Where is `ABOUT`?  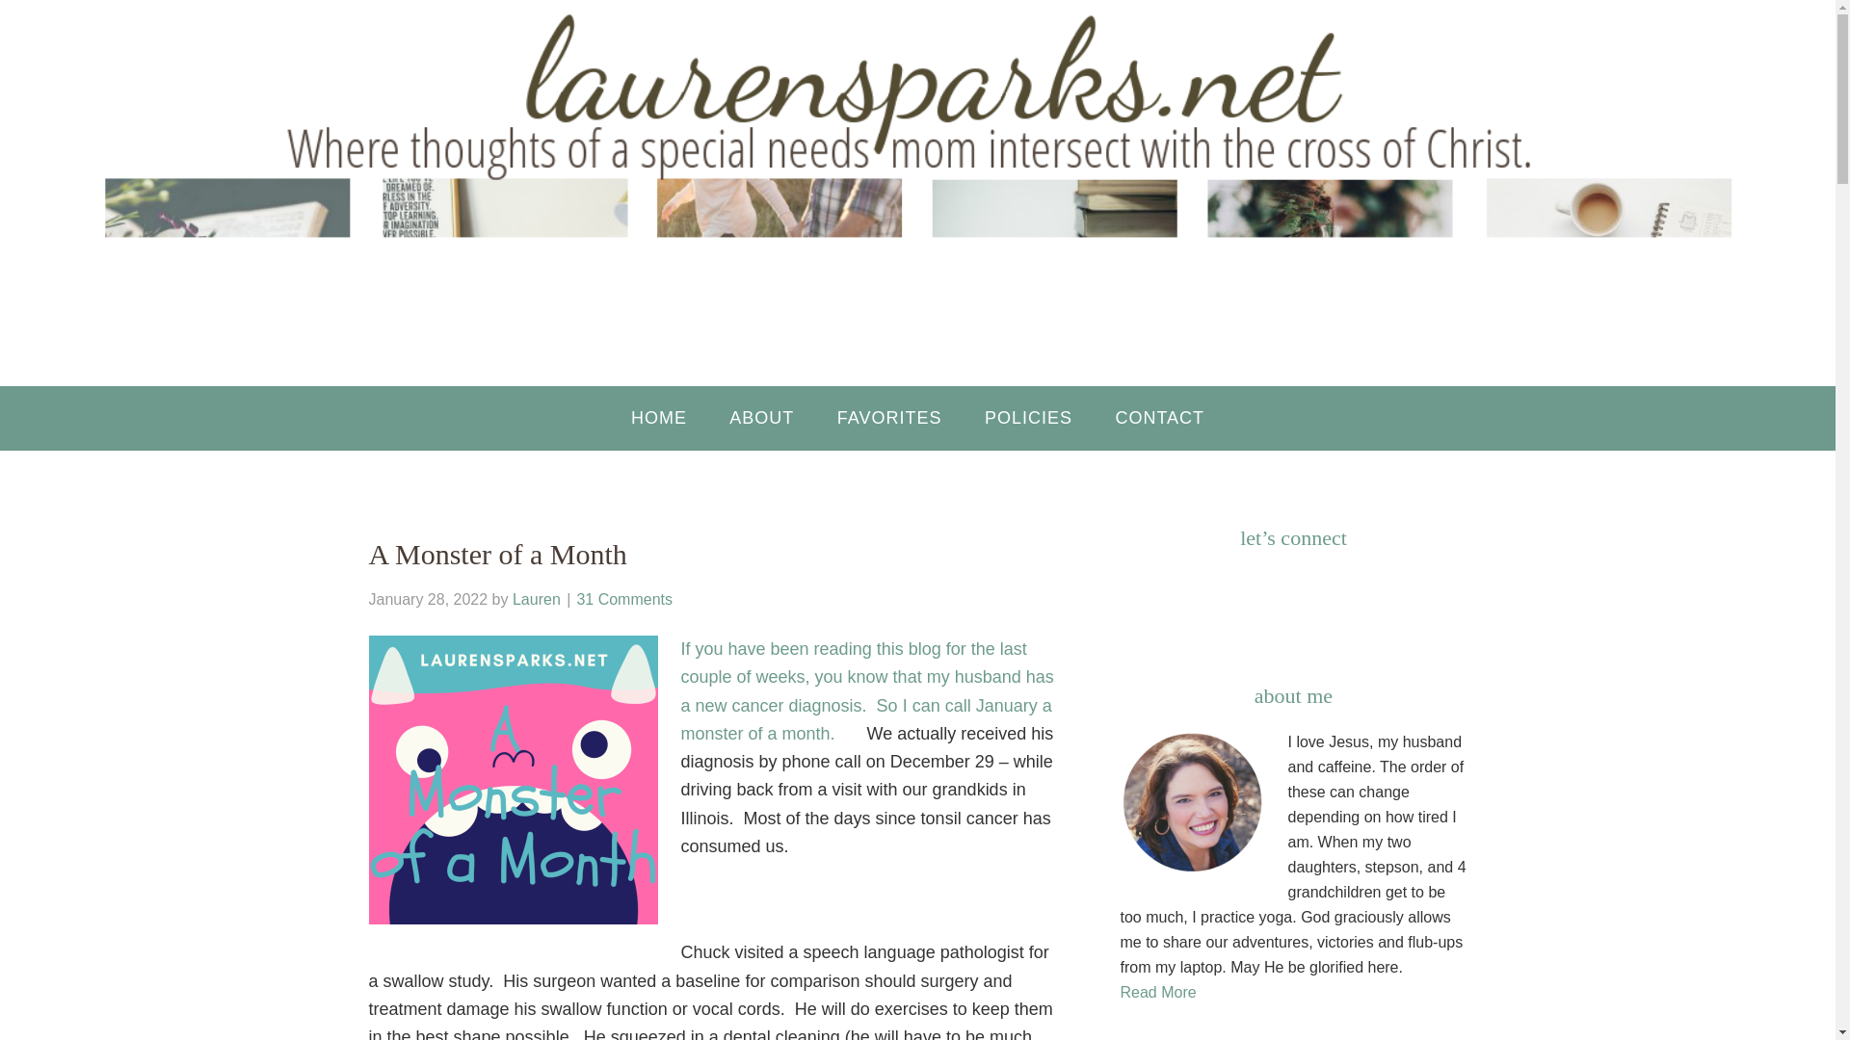
ABOUT is located at coordinates (761, 418).